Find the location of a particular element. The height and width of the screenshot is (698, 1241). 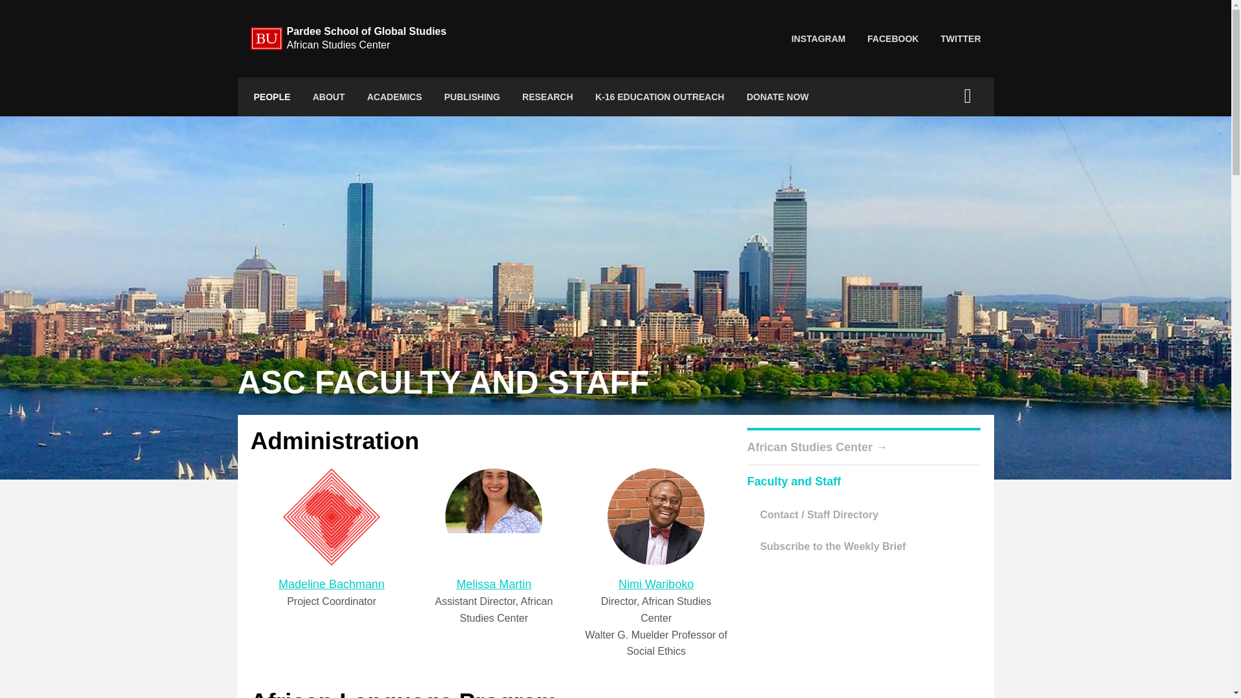

Navigate to: Research is located at coordinates (547, 97).